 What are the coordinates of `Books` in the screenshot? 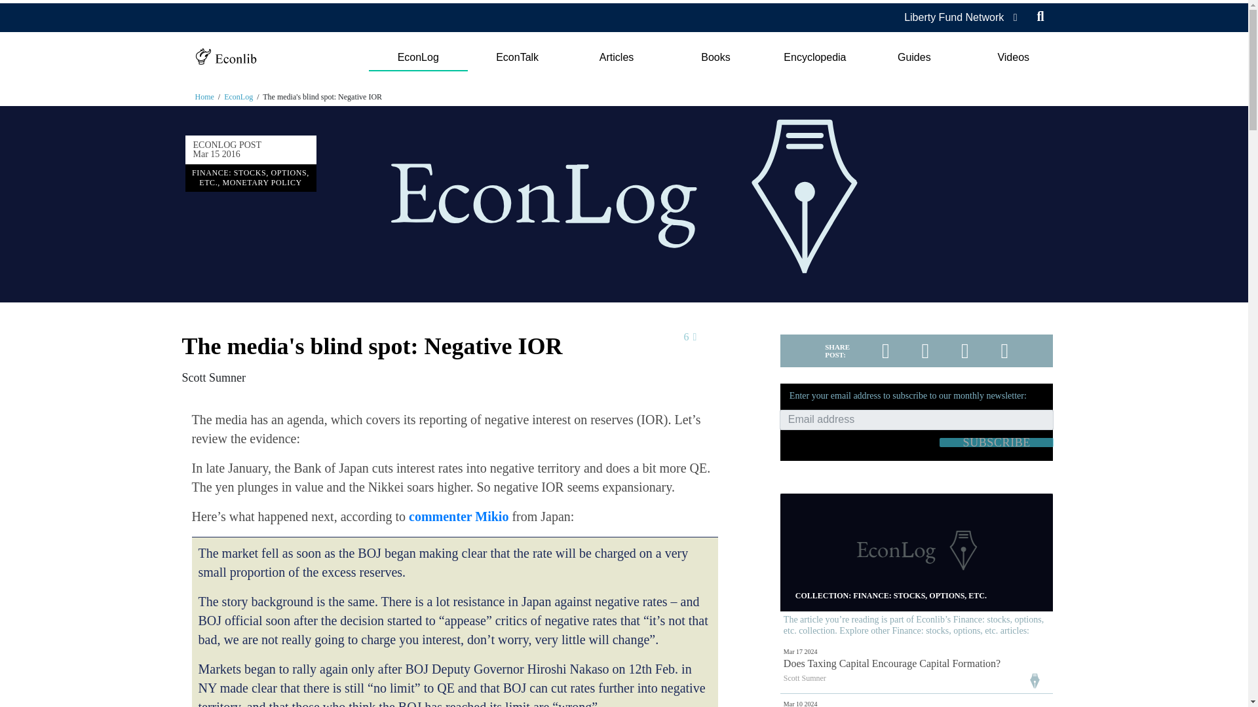 It's located at (715, 58).